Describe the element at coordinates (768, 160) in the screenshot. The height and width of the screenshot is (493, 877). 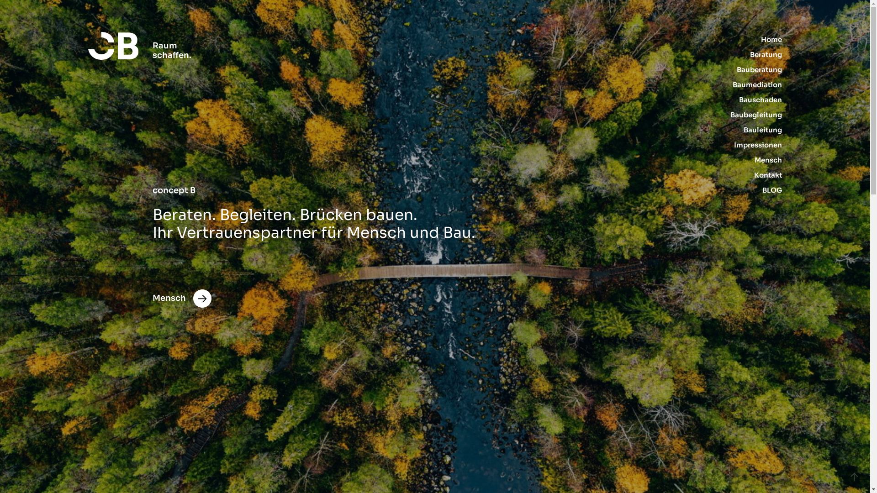
I see `Mensch` at that location.